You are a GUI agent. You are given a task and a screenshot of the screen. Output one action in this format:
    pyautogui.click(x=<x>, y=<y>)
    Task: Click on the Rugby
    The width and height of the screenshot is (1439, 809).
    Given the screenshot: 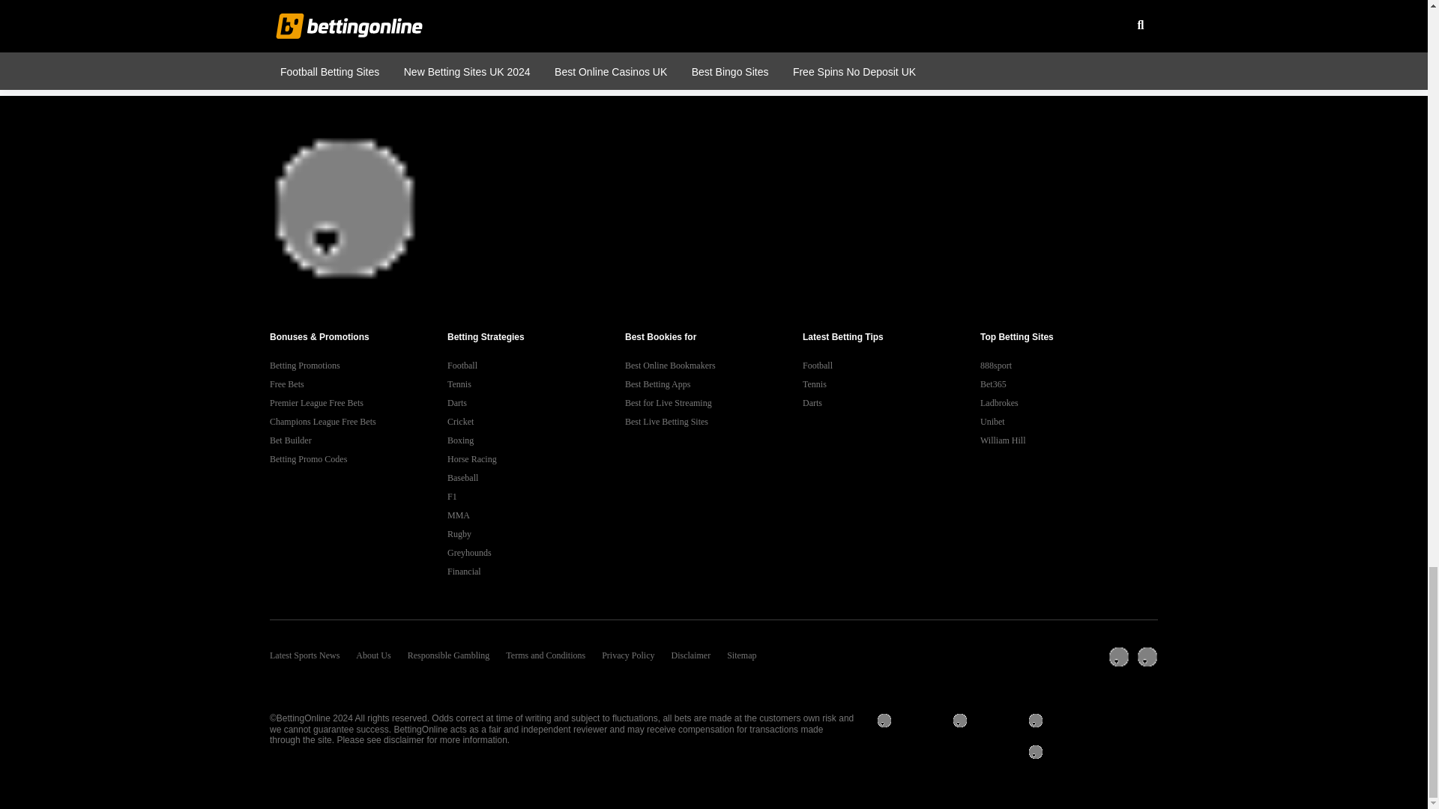 What is the action you would take?
    pyautogui.click(x=536, y=533)
    